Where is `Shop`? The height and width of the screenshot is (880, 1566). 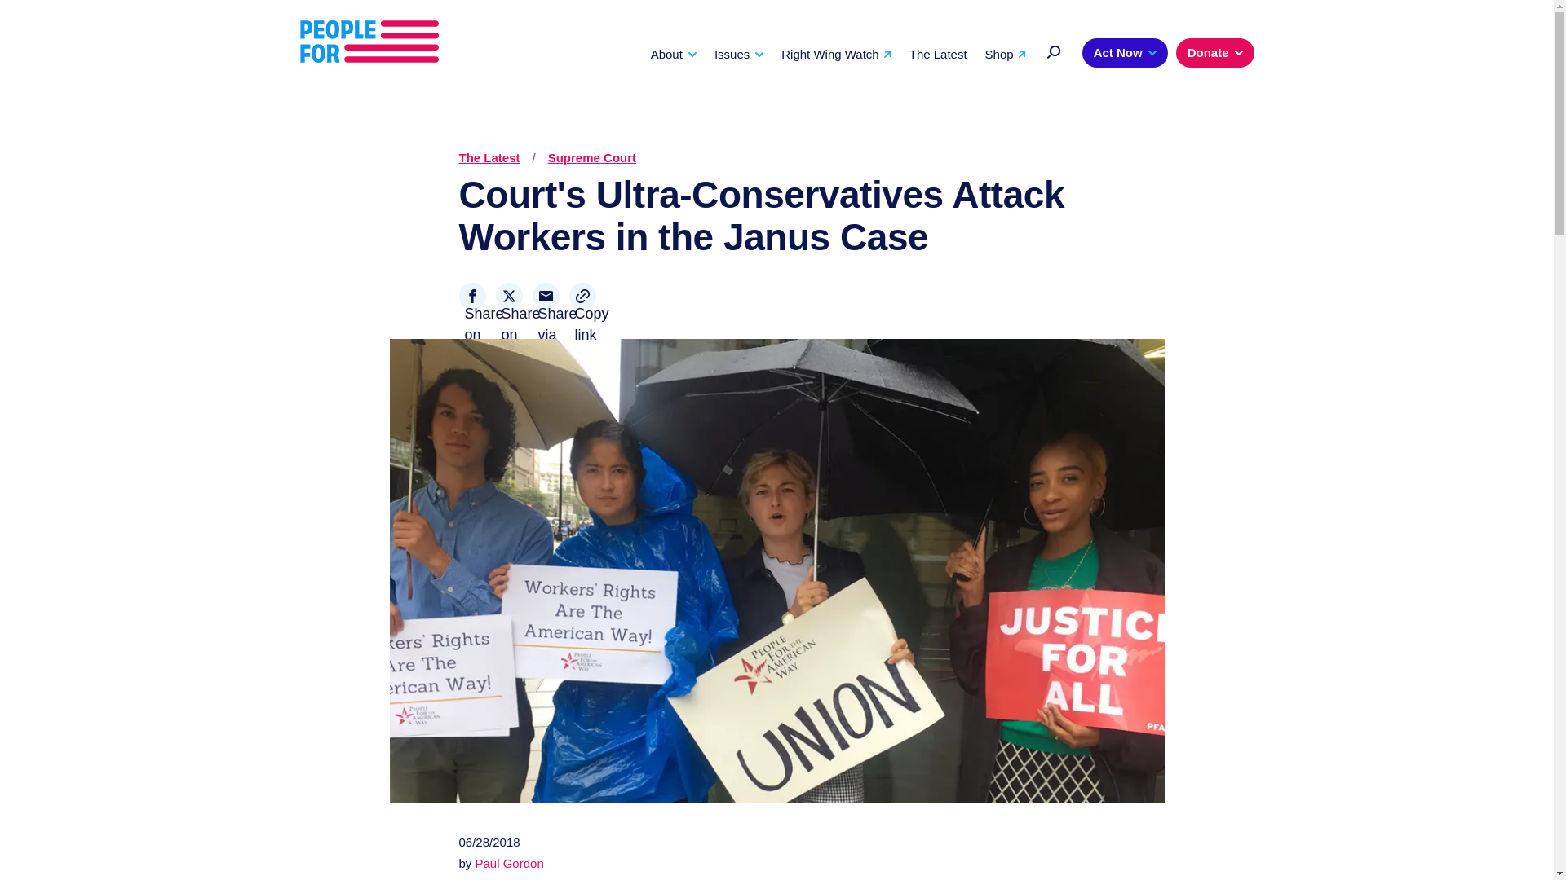 Shop is located at coordinates (1005, 54).